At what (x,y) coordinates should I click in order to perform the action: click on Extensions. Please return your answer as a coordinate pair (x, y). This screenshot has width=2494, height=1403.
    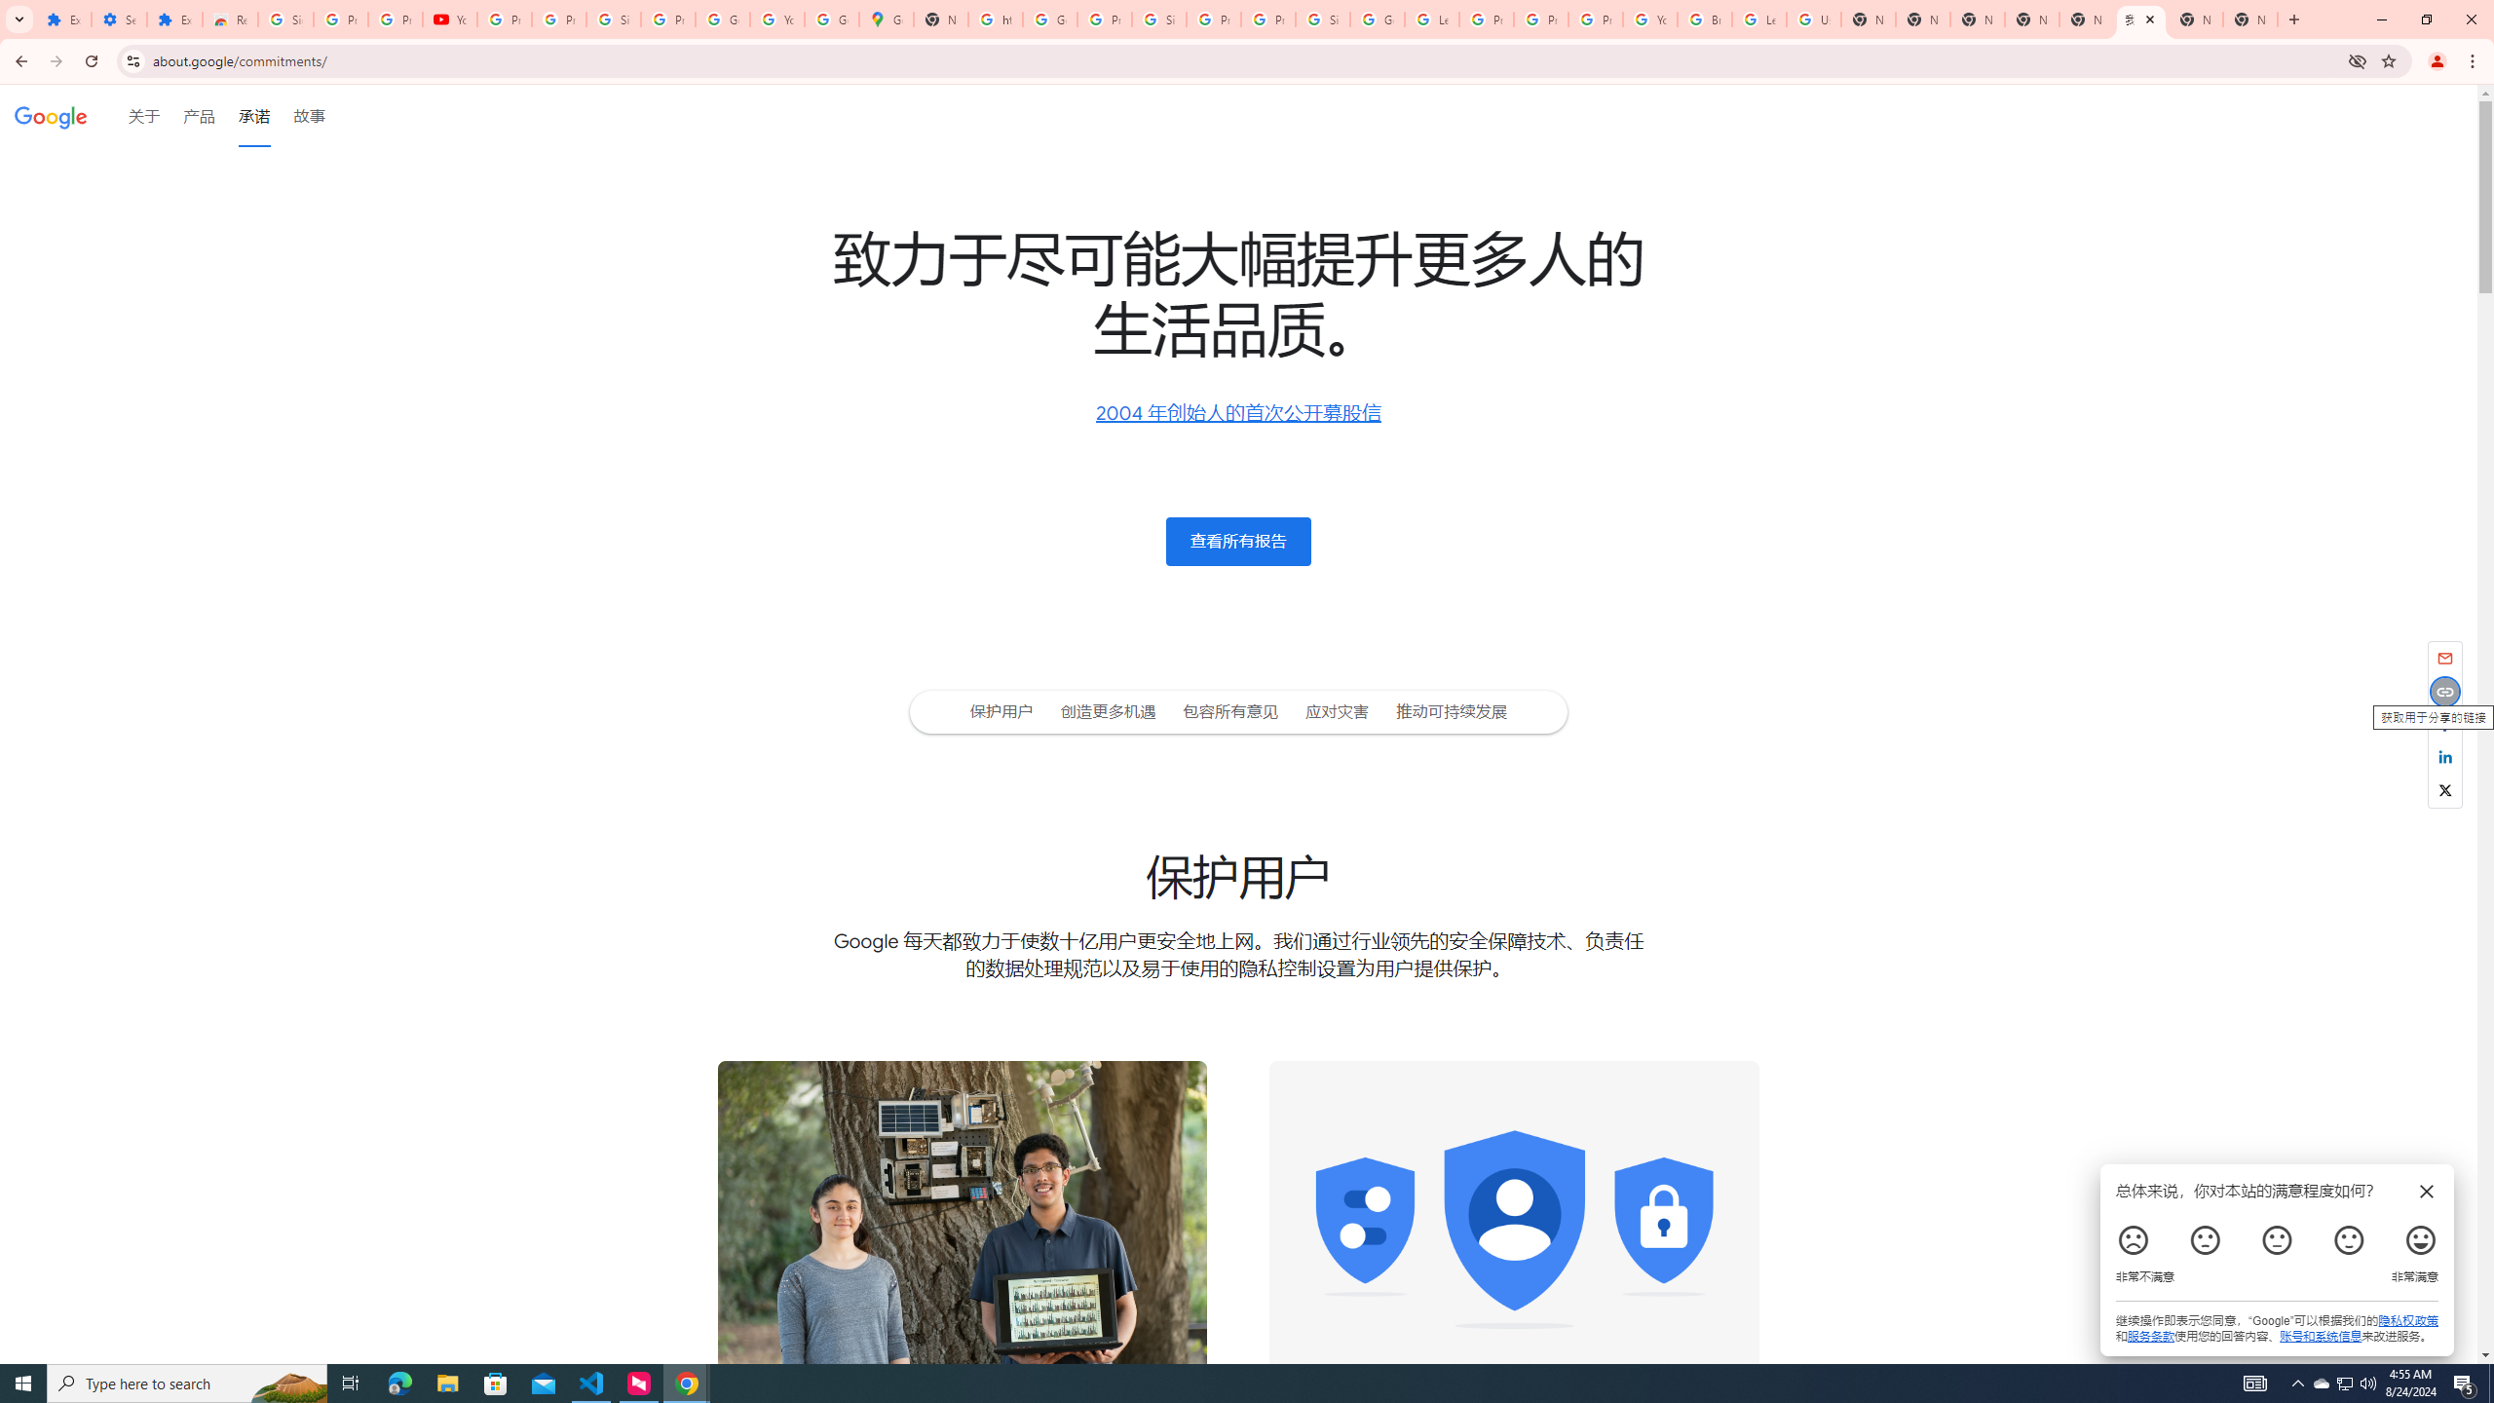
    Looking at the image, I should click on (63, 19).